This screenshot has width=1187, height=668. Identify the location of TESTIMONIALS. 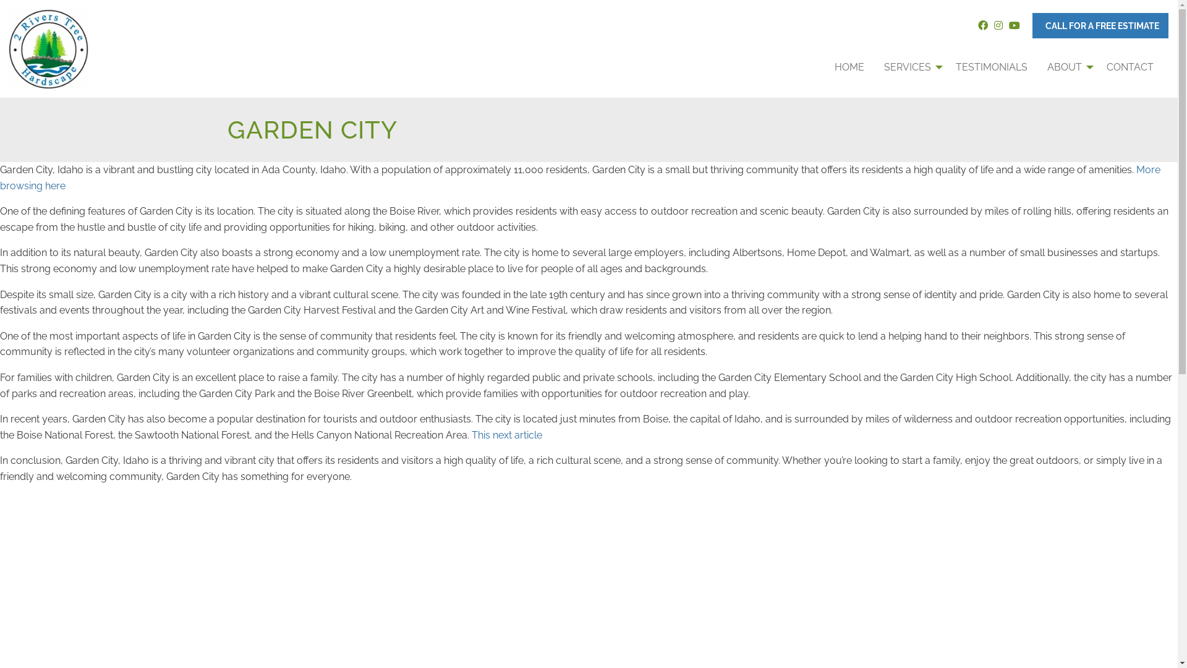
(992, 67).